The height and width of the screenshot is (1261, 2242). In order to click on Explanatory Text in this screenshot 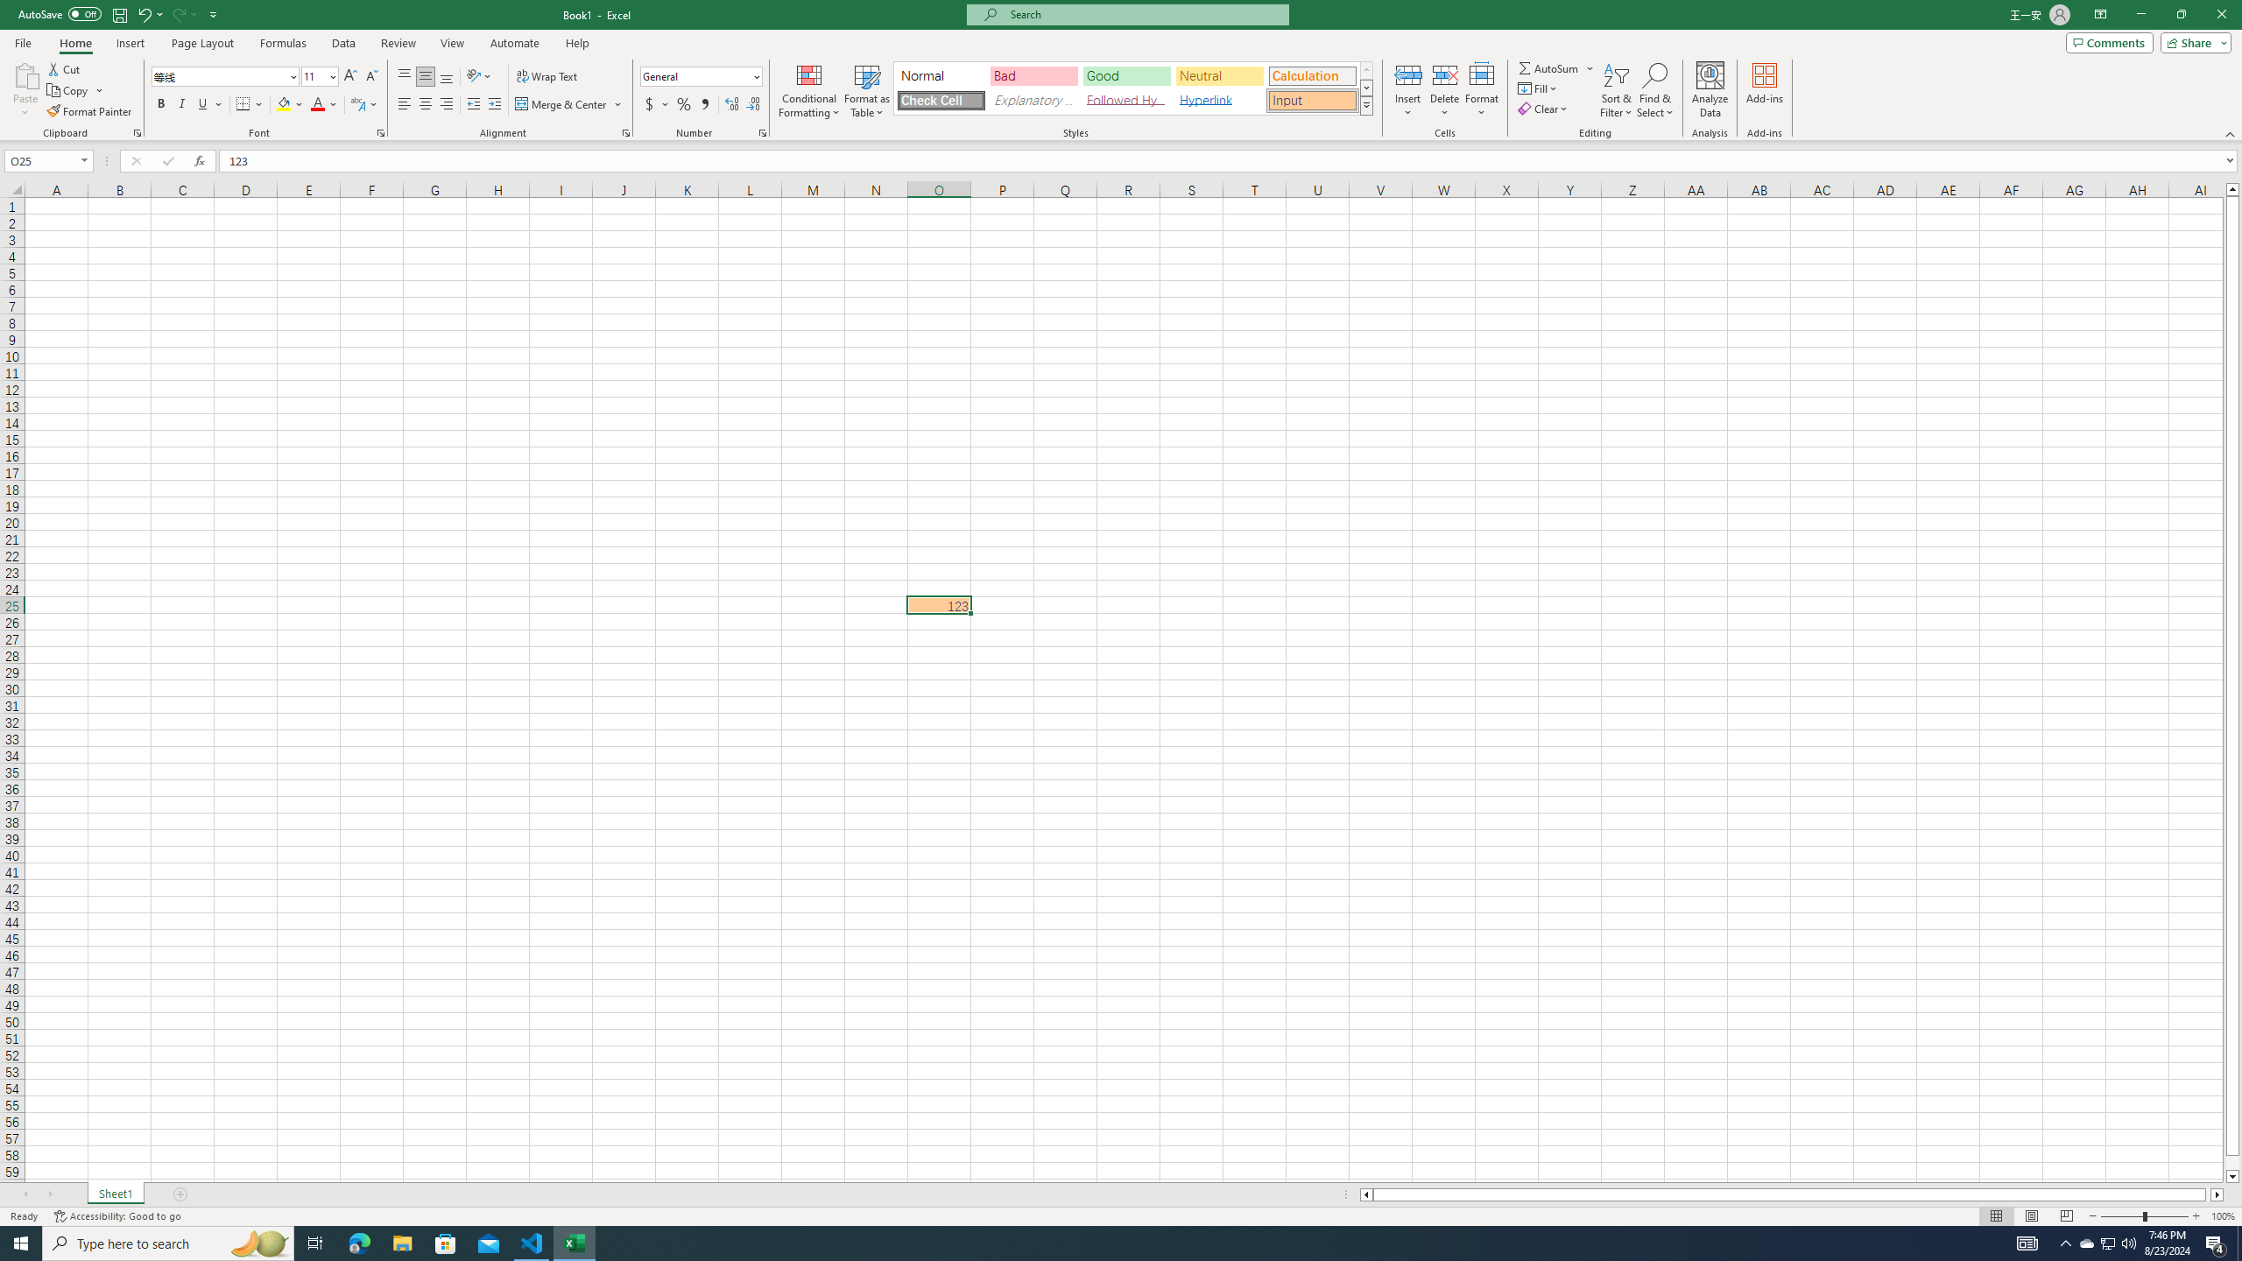, I will do `click(1033, 100)`.